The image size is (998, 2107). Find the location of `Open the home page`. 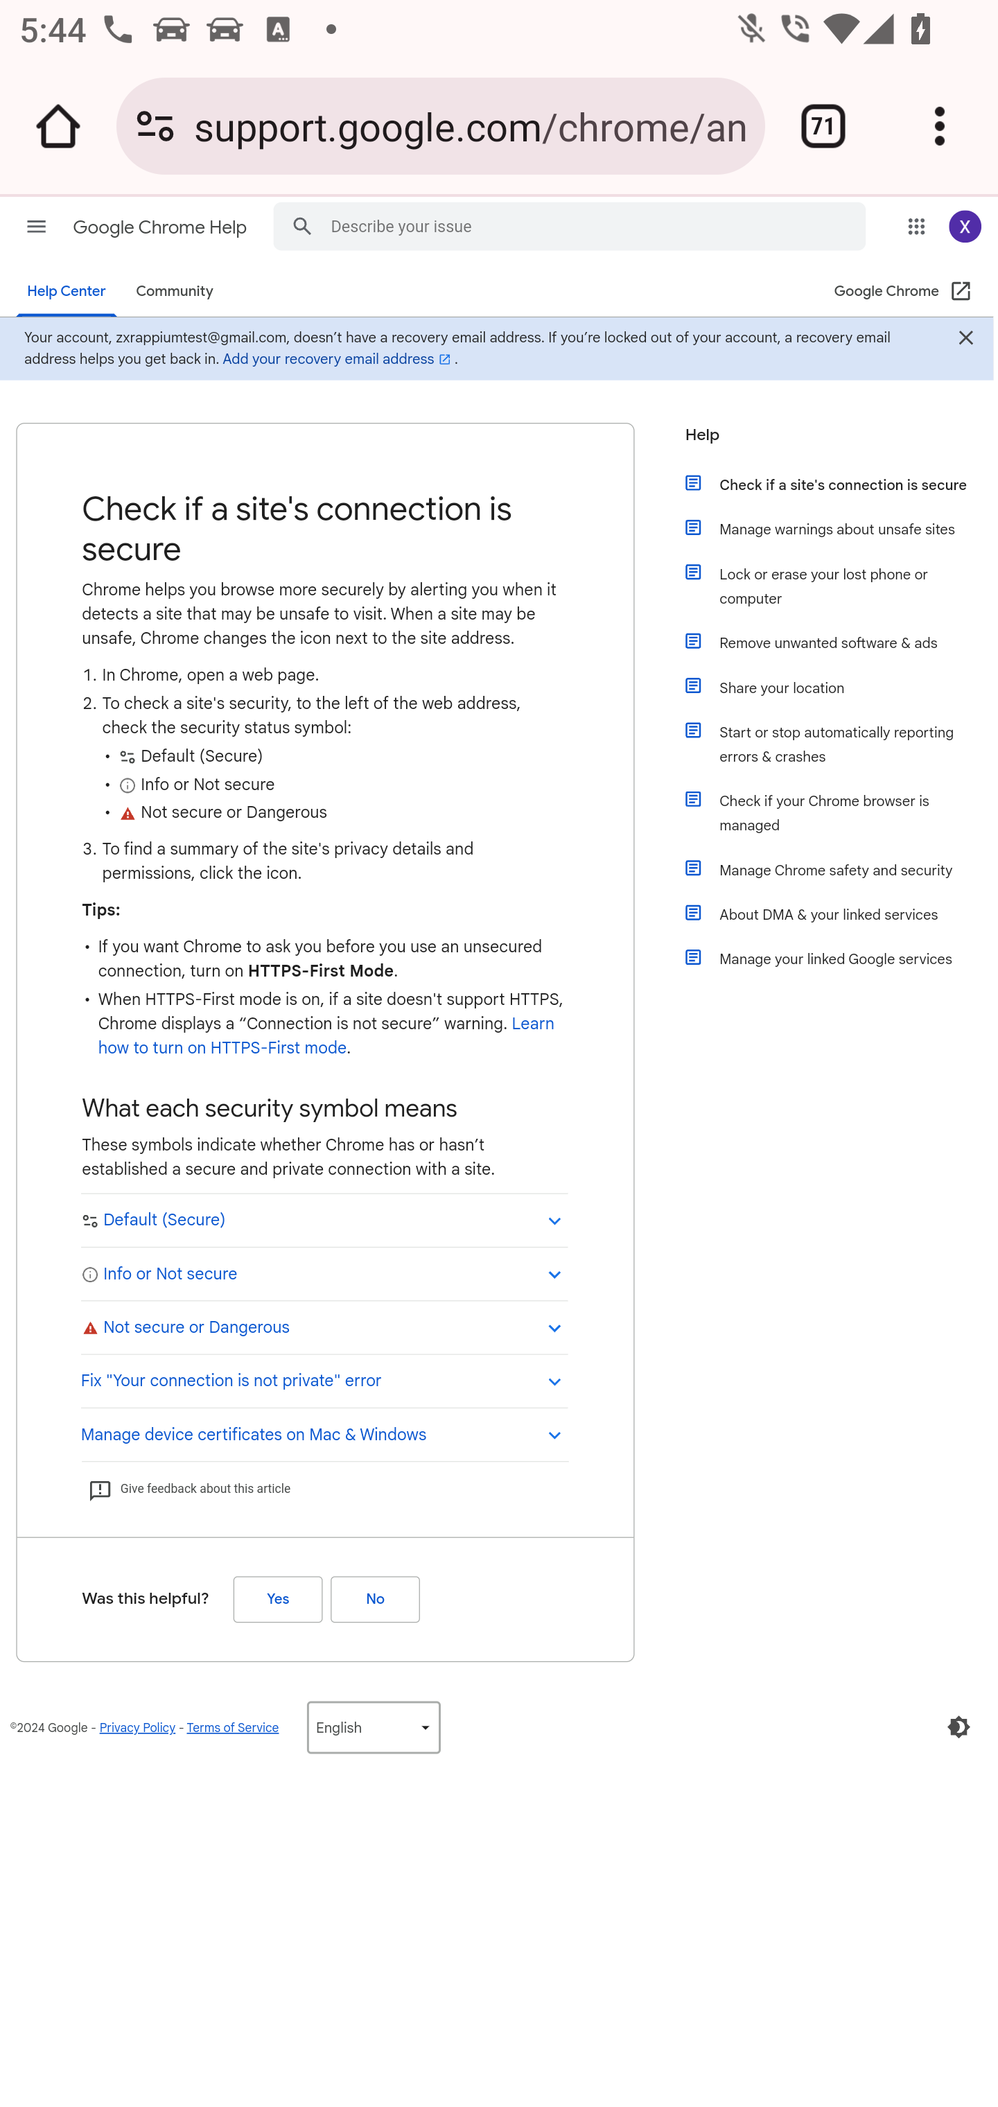

Open the home page is located at coordinates (58, 126).